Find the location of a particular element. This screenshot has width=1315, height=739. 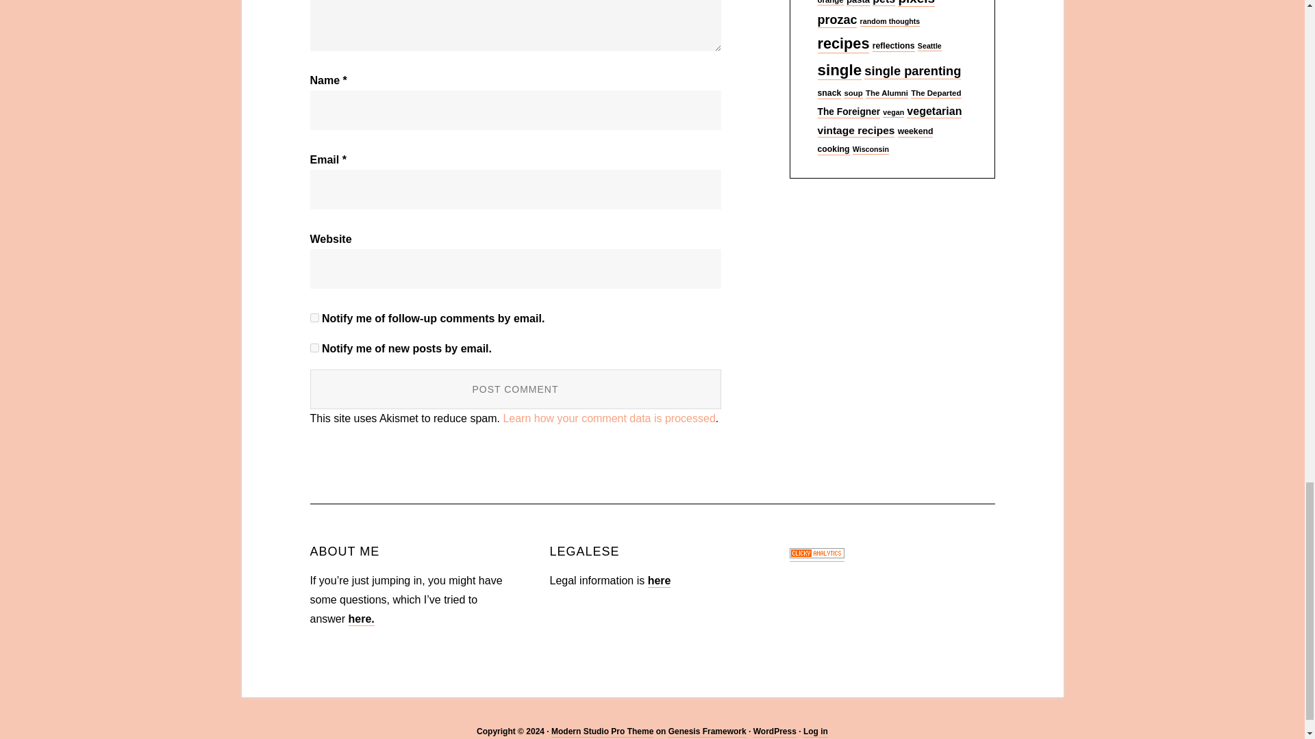

Web Analytics is located at coordinates (816, 555).